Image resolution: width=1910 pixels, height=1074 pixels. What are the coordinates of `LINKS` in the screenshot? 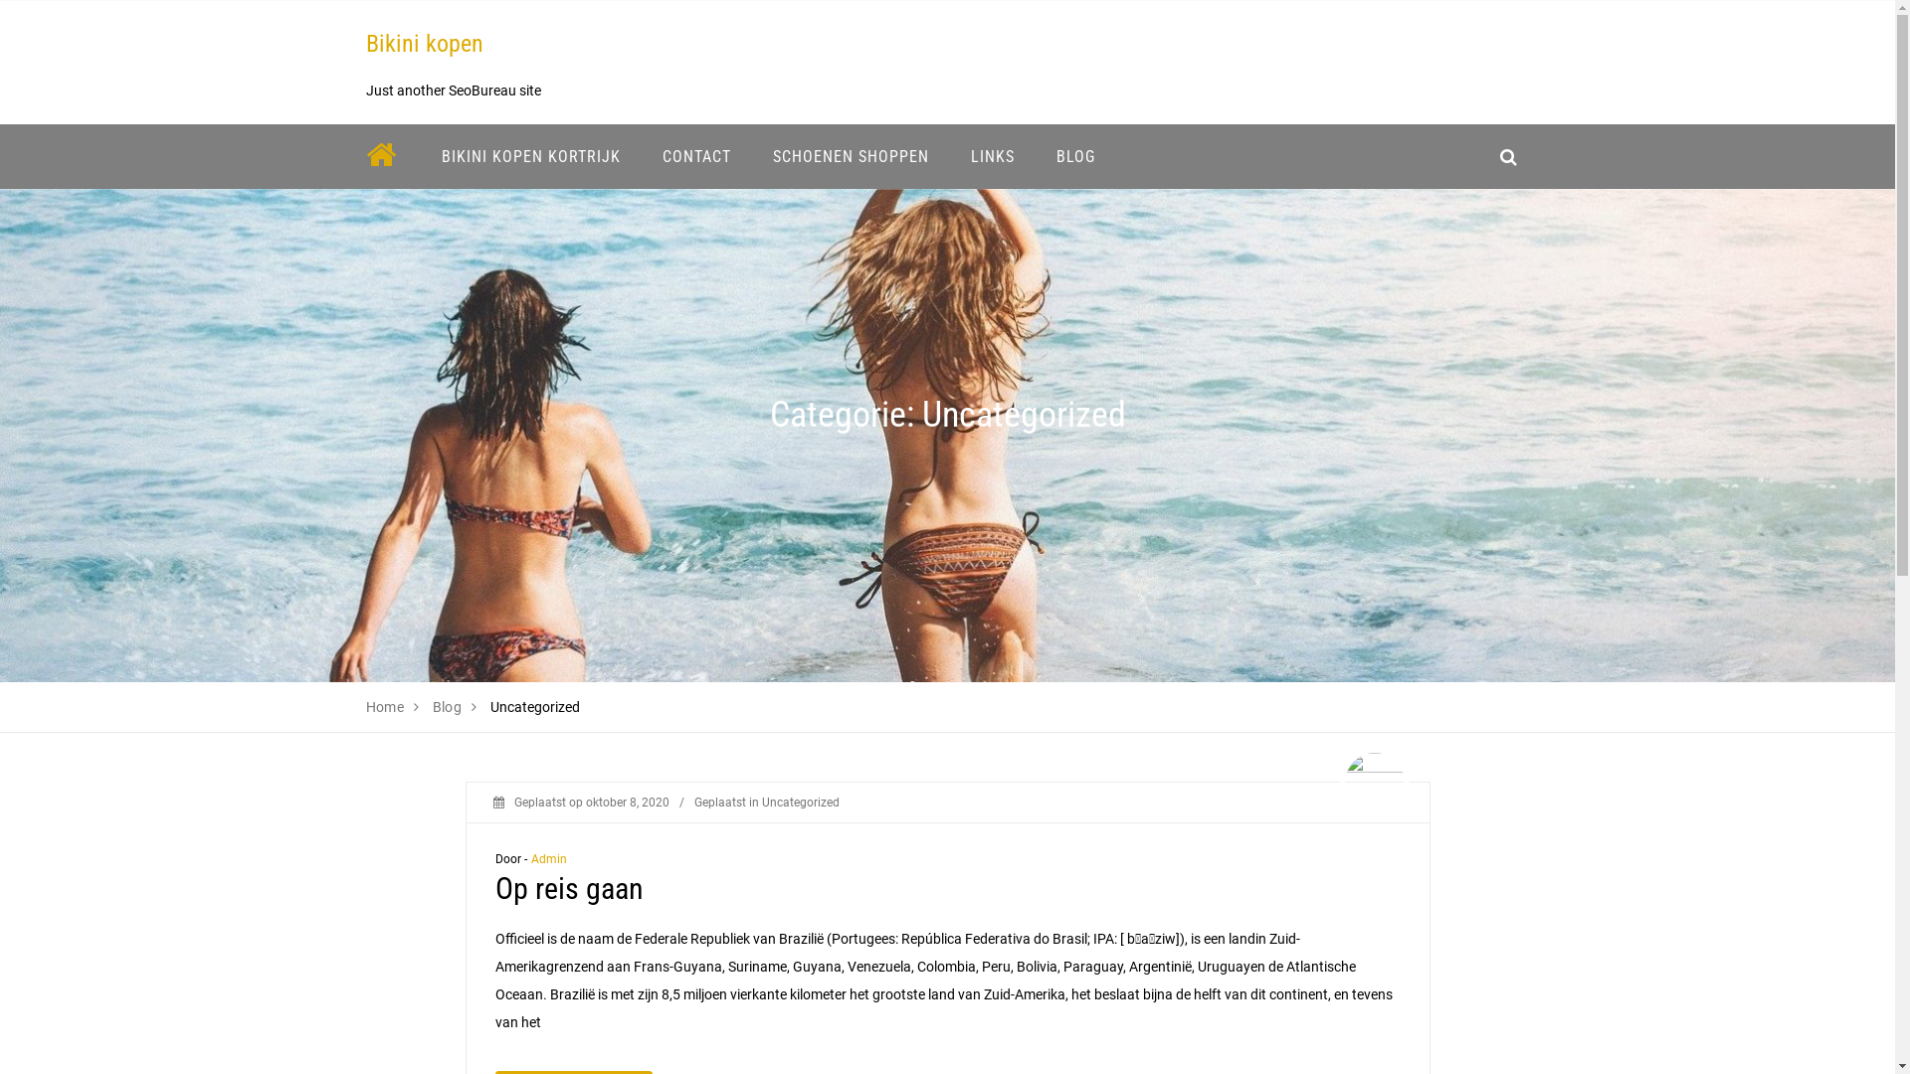 It's located at (992, 157).